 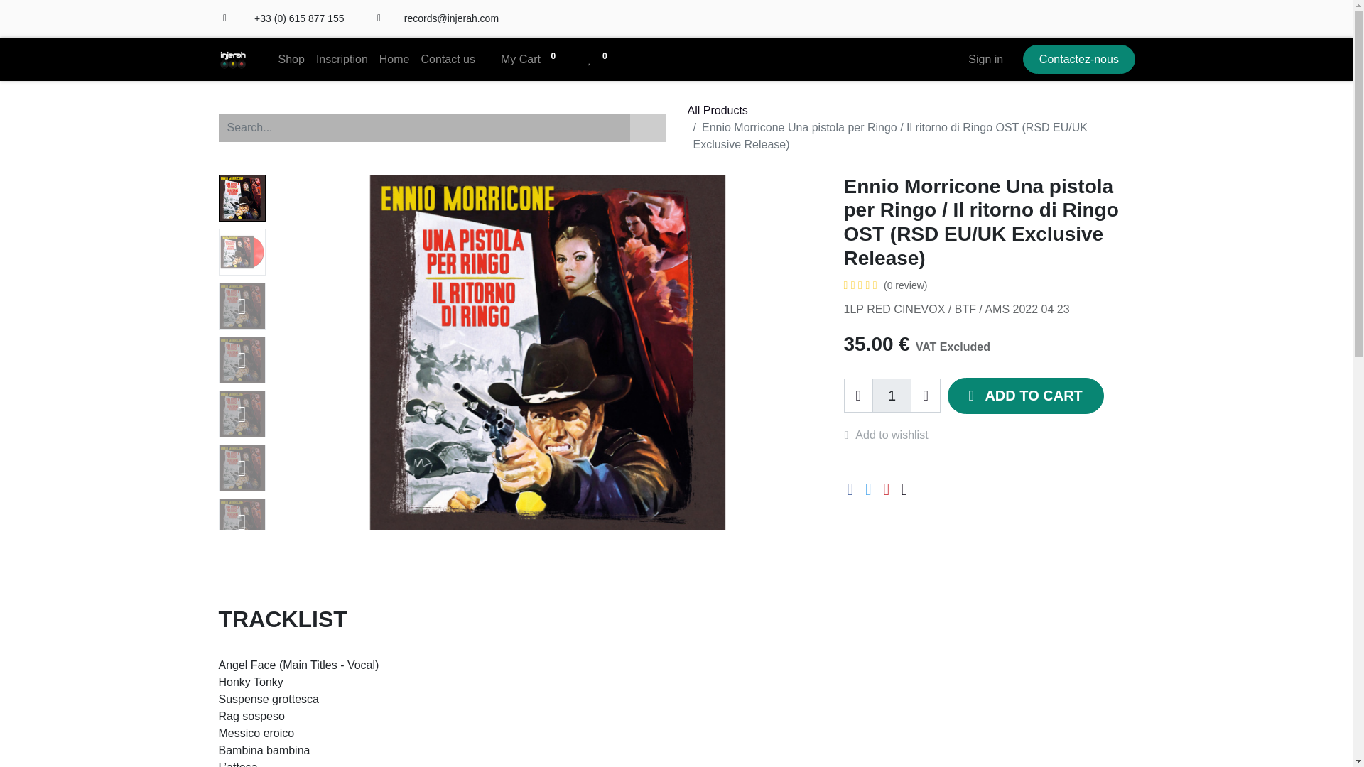 I want to click on My Cart 0, so click(x=531, y=59).